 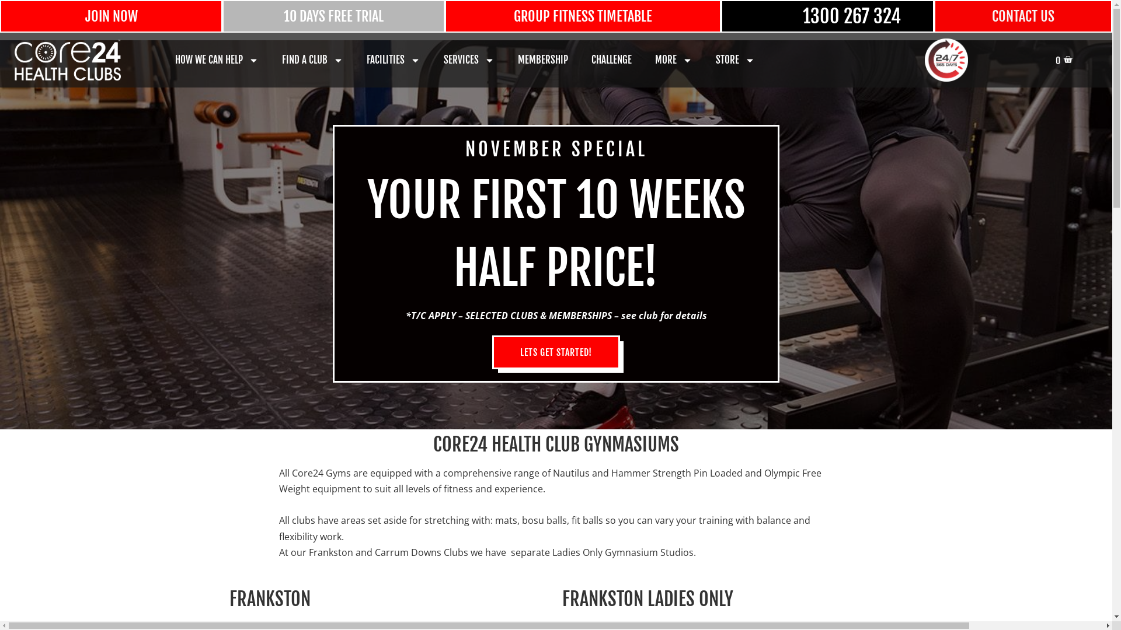 What do you see at coordinates (334, 16) in the screenshot?
I see `10 DAYS FREE TRIAL` at bounding box center [334, 16].